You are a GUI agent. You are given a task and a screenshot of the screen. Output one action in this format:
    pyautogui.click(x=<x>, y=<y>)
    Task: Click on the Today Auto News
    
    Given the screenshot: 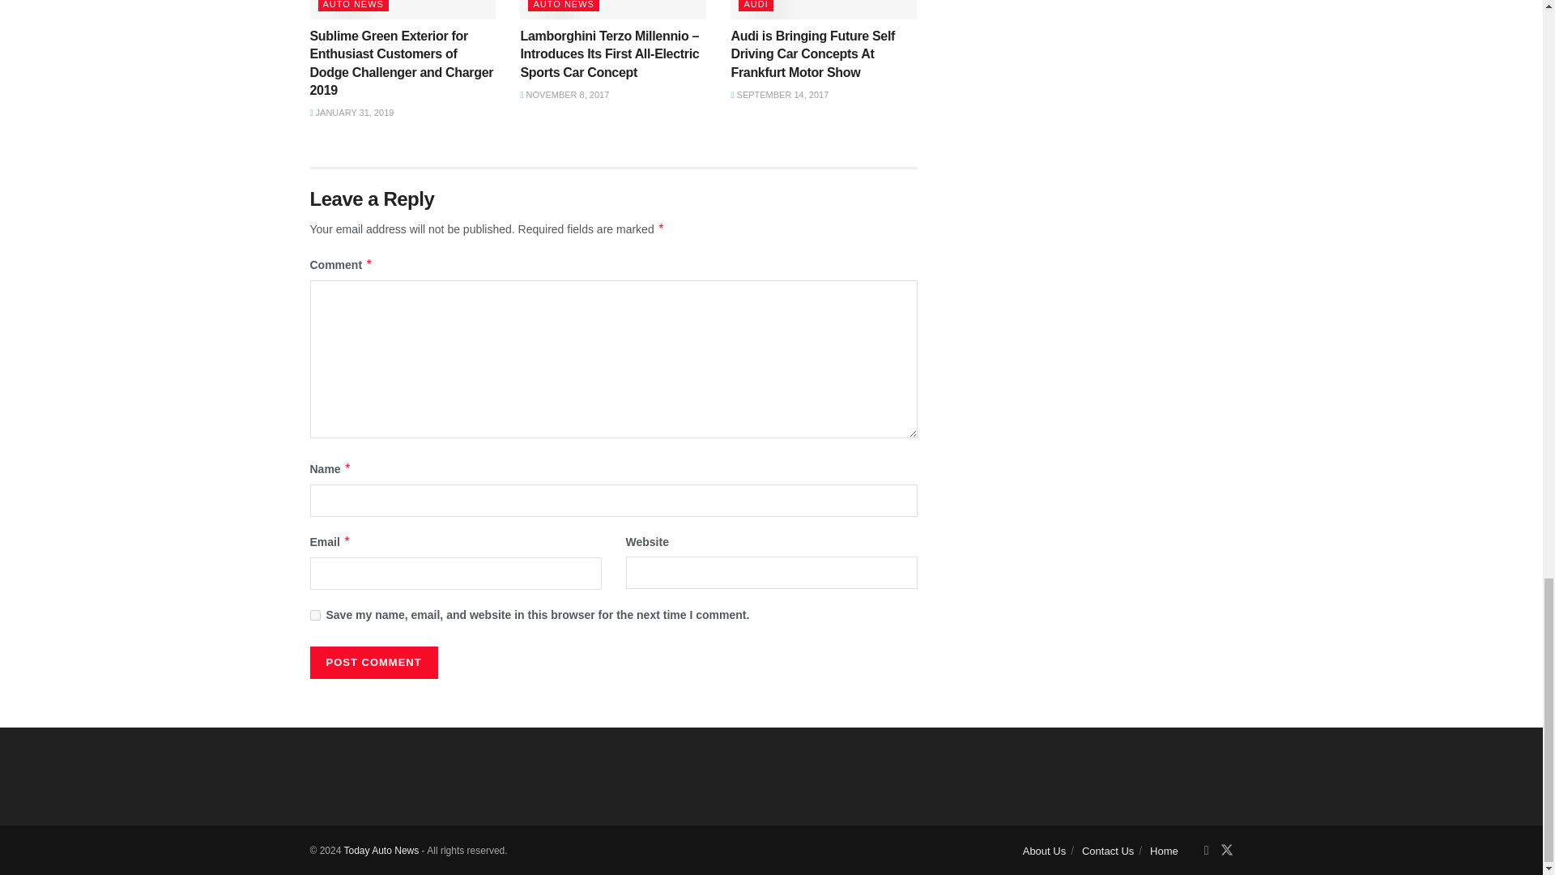 What is the action you would take?
    pyautogui.click(x=381, y=851)
    